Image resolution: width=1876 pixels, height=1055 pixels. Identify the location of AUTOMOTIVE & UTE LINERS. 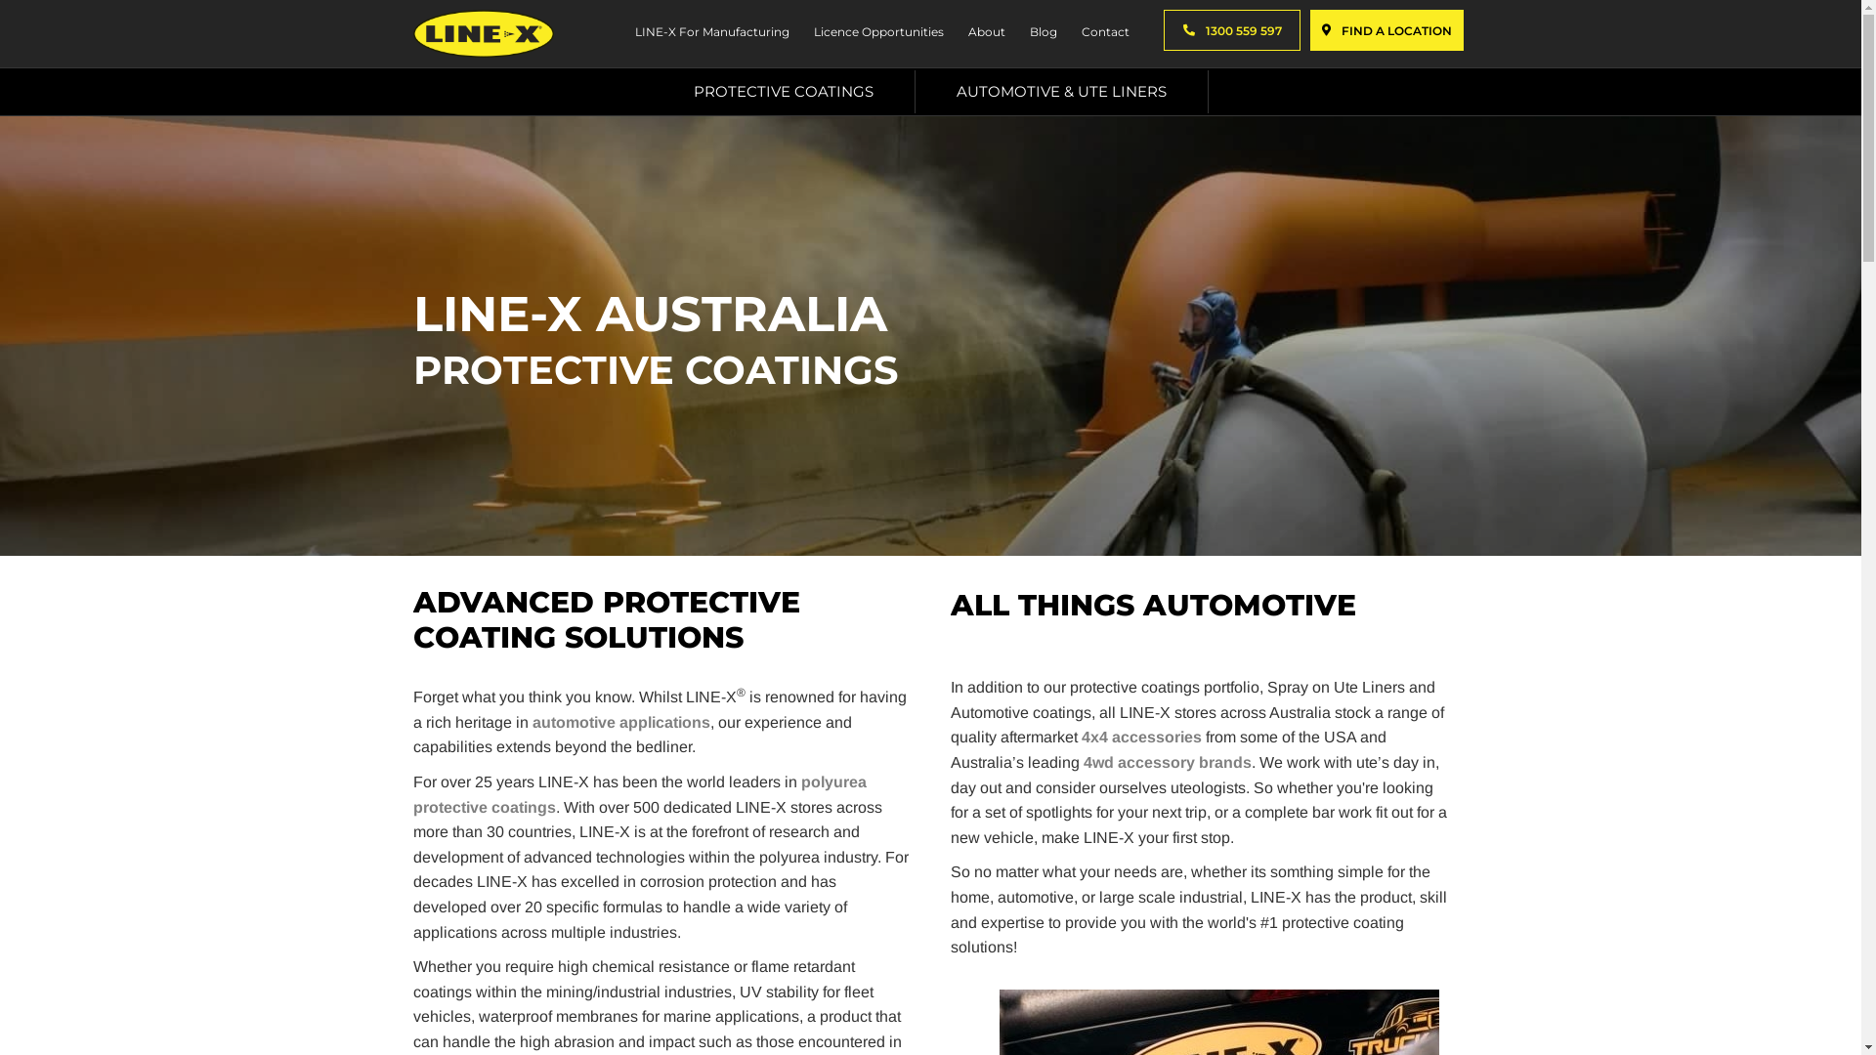
(1062, 92).